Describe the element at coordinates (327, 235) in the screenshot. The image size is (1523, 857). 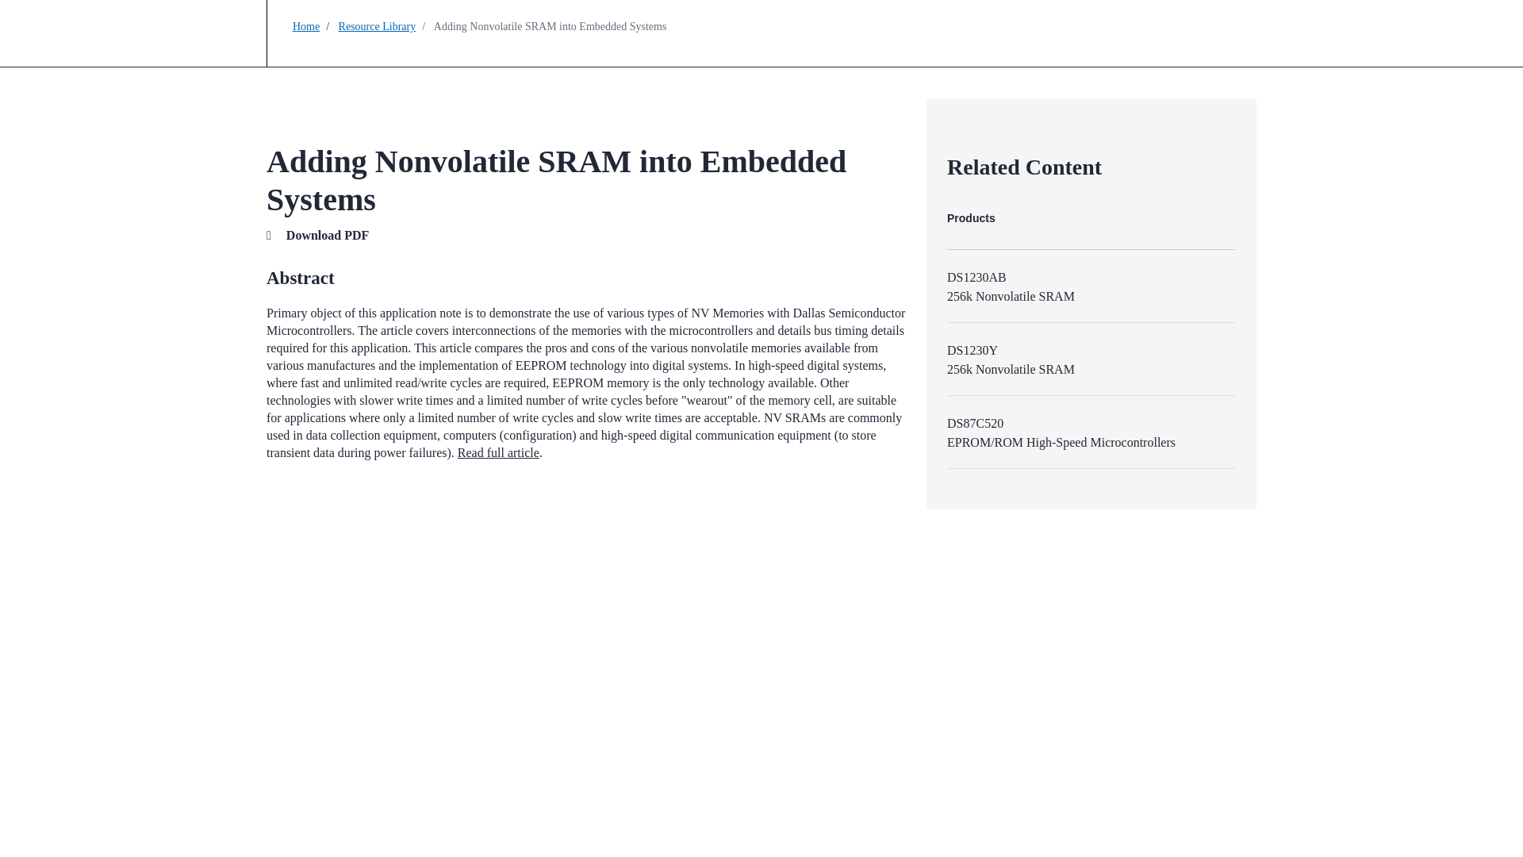
I see `Download PDF` at that location.